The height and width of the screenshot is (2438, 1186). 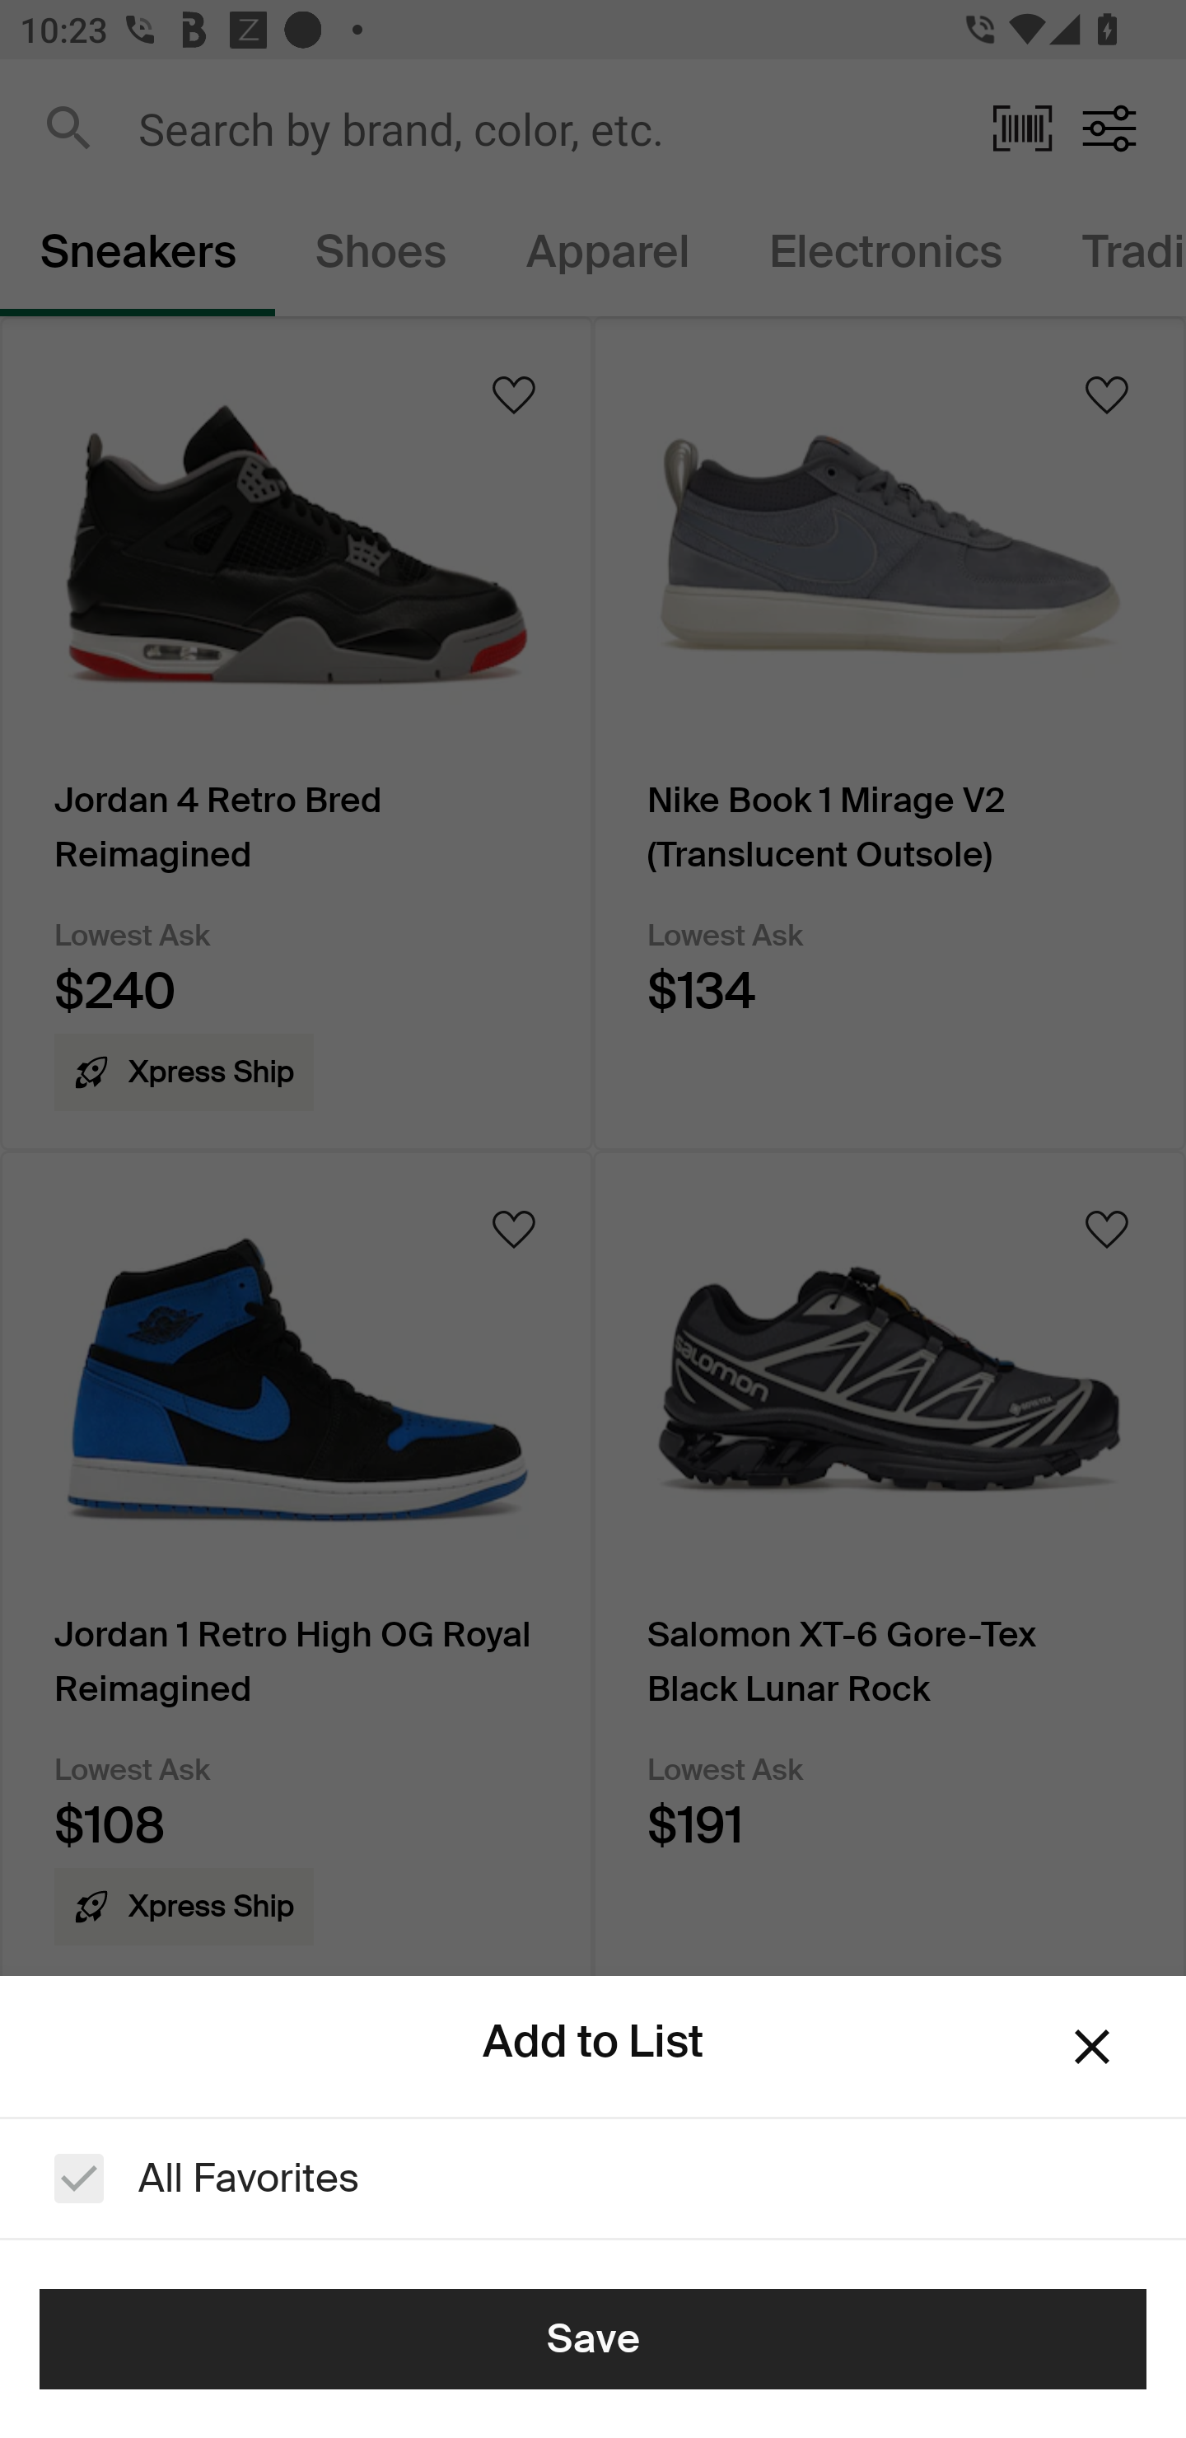 What do you see at coordinates (593, 2178) in the screenshot?
I see `All Favorites` at bounding box center [593, 2178].